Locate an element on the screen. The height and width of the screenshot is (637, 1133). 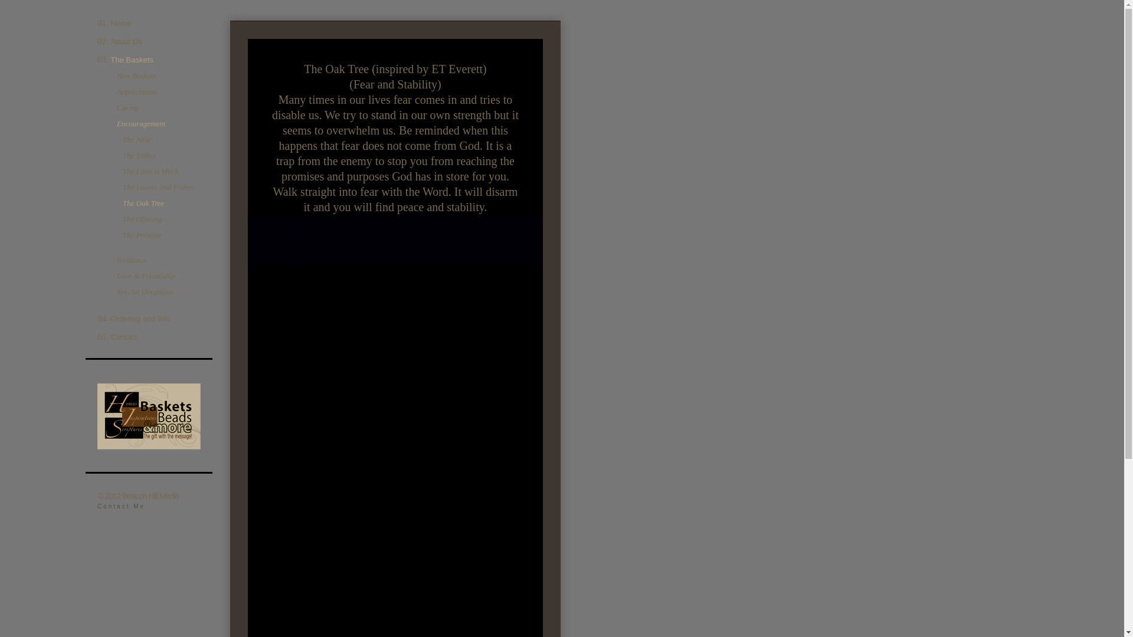
The Offering is located at coordinates (142, 219).